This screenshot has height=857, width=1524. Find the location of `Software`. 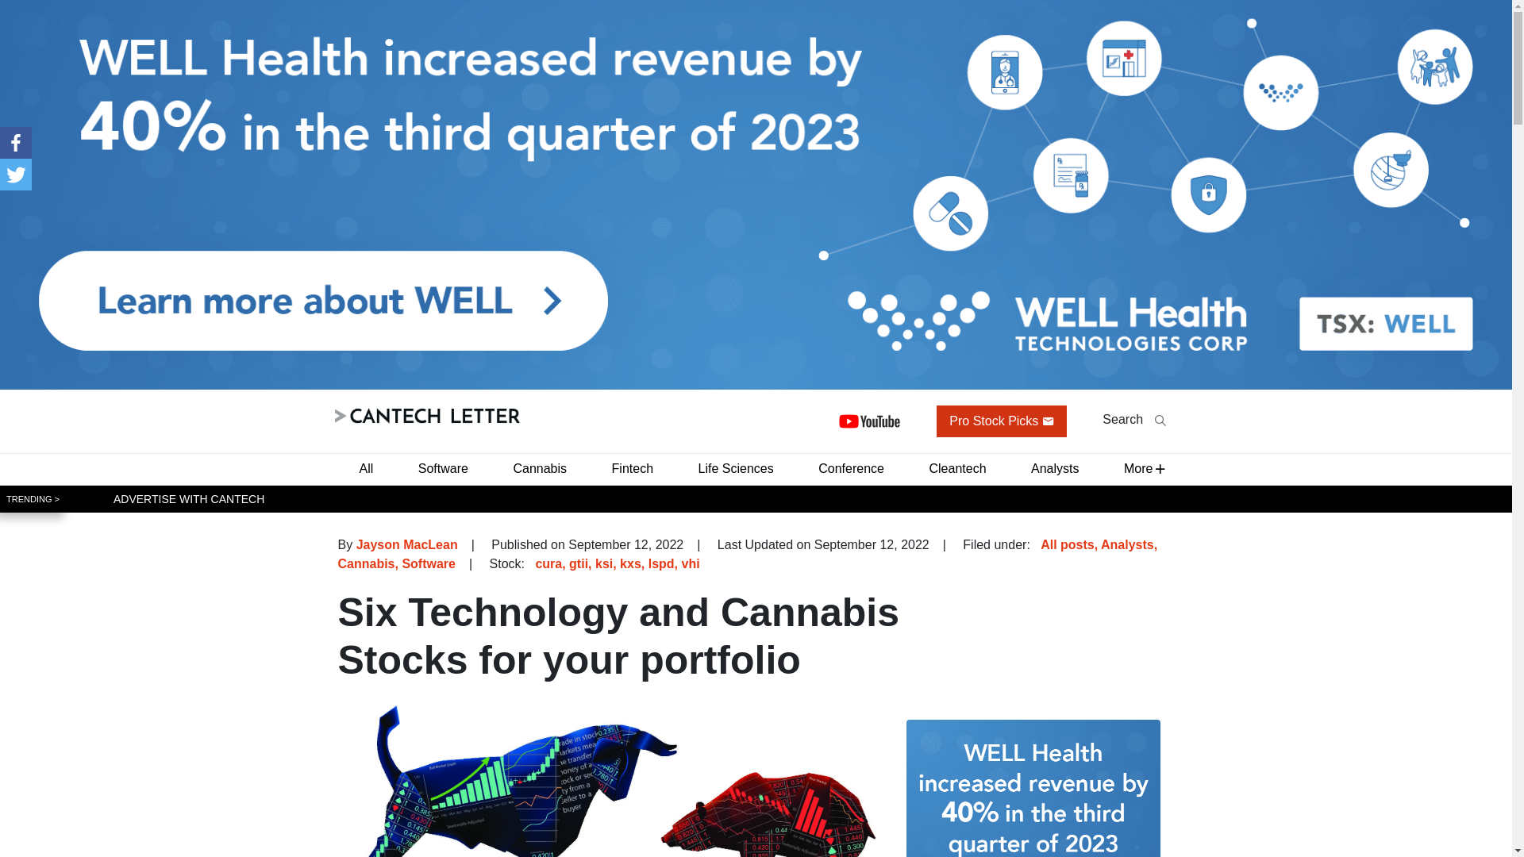

Software is located at coordinates (429, 563).